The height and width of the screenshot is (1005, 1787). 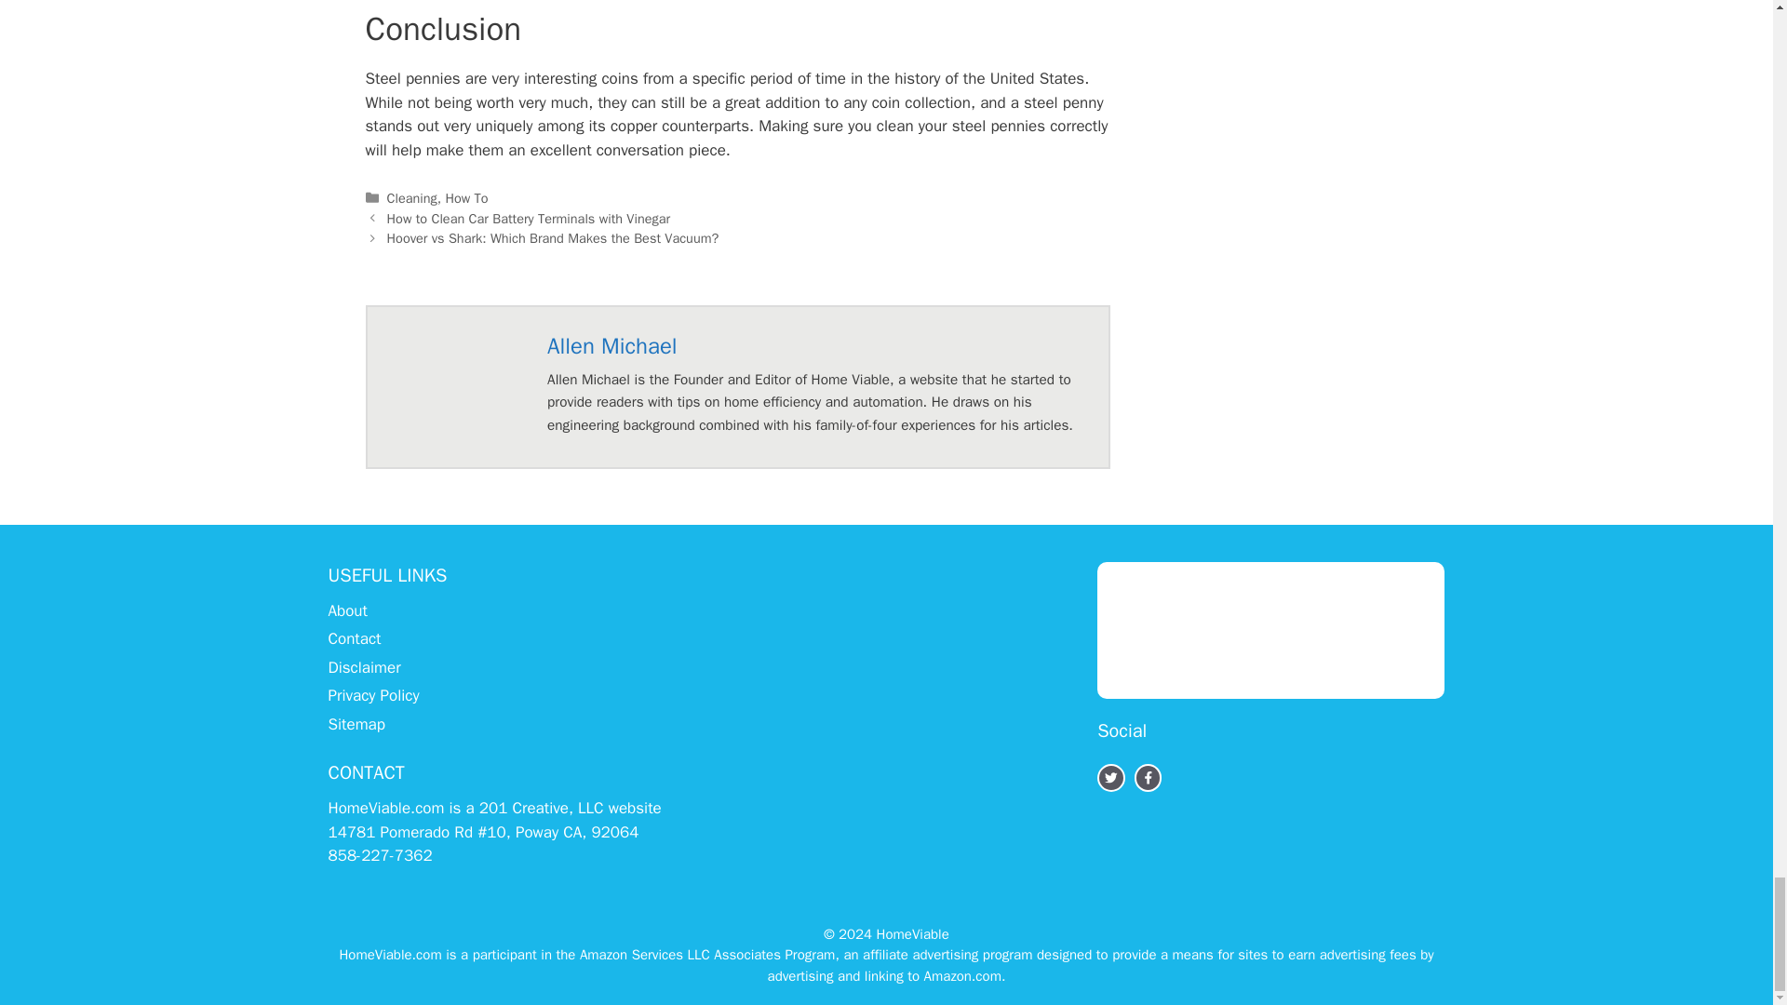 What do you see at coordinates (611, 346) in the screenshot?
I see `Author Links` at bounding box center [611, 346].